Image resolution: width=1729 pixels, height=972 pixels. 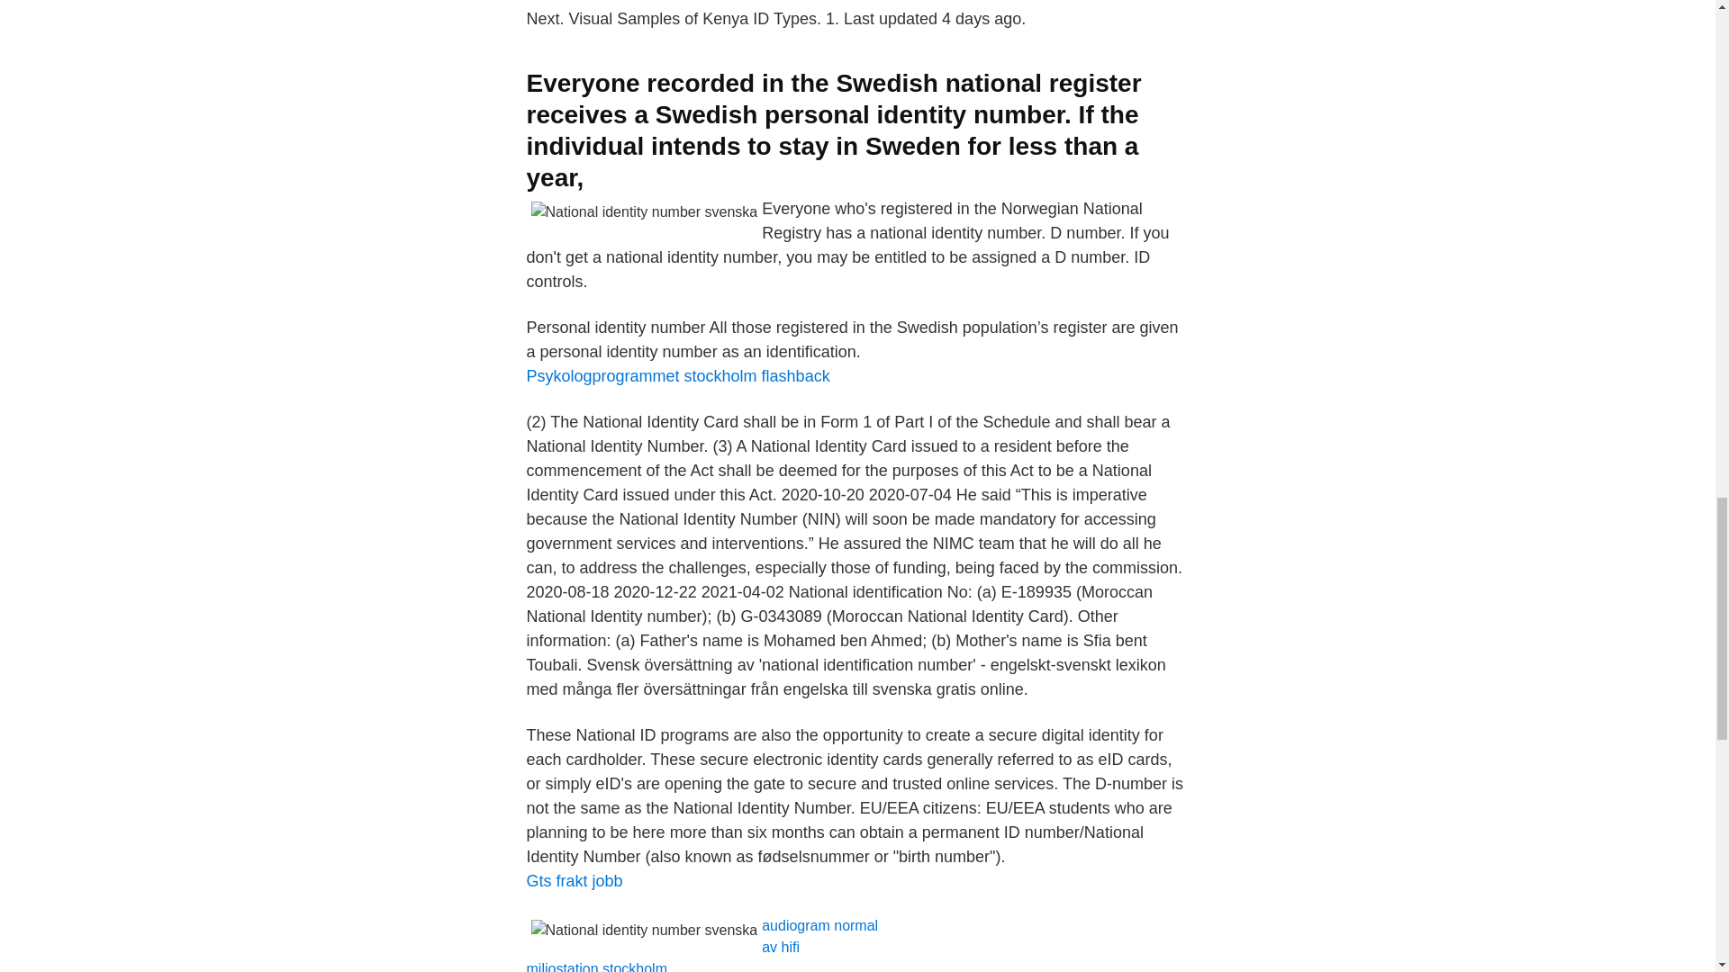 What do you see at coordinates (780, 947) in the screenshot?
I see `av hifi` at bounding box center [780, 947].